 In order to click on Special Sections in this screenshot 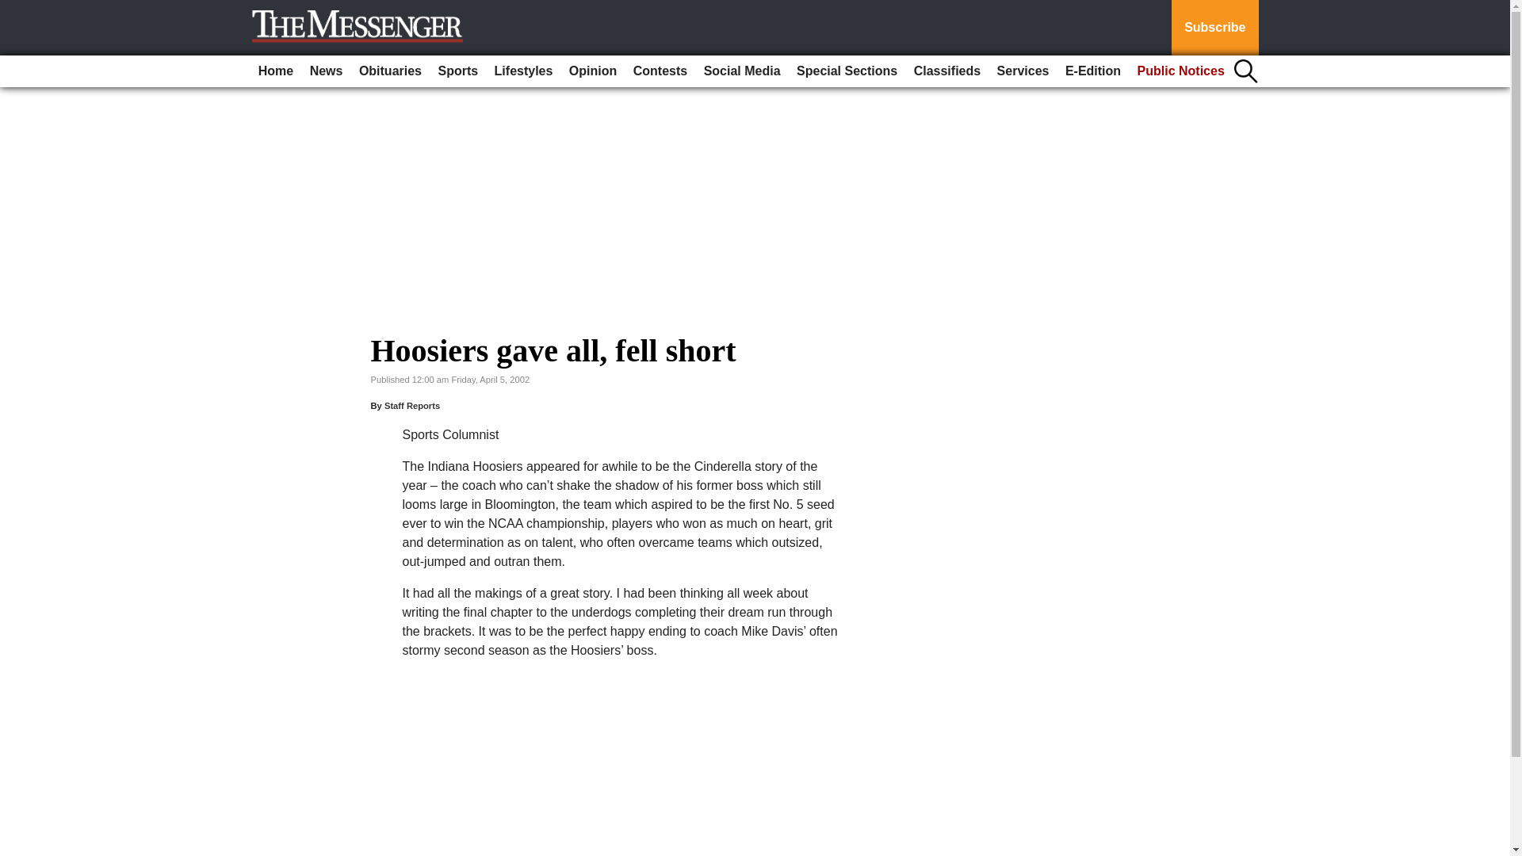, I will do `click(847, 71)`.